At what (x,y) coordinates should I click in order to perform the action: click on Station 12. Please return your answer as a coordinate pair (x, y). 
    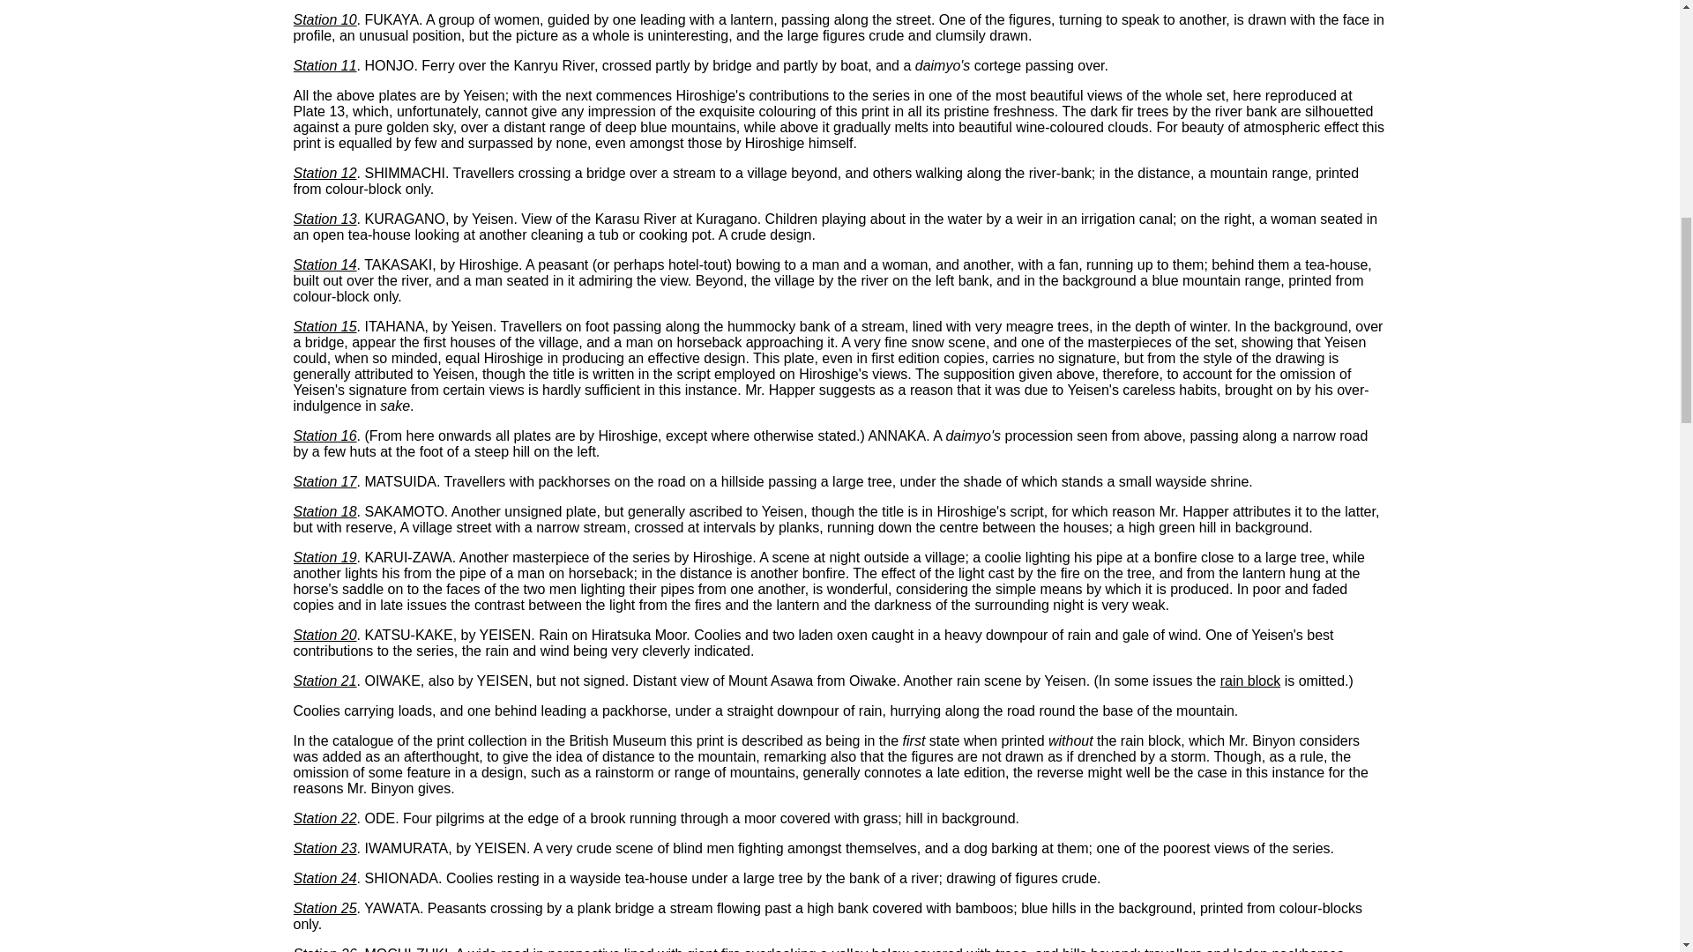
    Looking at the image, I should click on (324, 173).